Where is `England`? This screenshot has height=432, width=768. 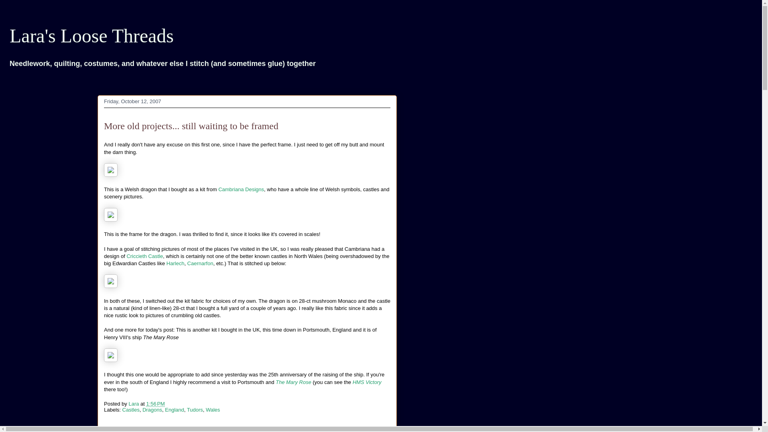 England is located at coordinates (174, 410).